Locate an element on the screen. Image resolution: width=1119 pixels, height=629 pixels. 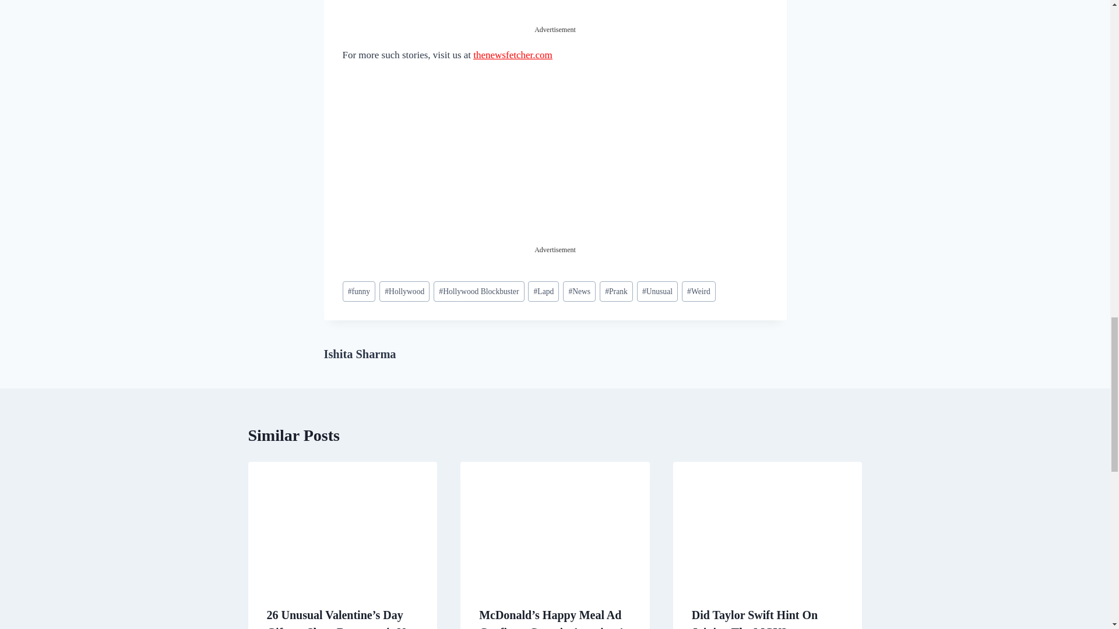
Ishita Sharma is located at coordinates (360, 354).